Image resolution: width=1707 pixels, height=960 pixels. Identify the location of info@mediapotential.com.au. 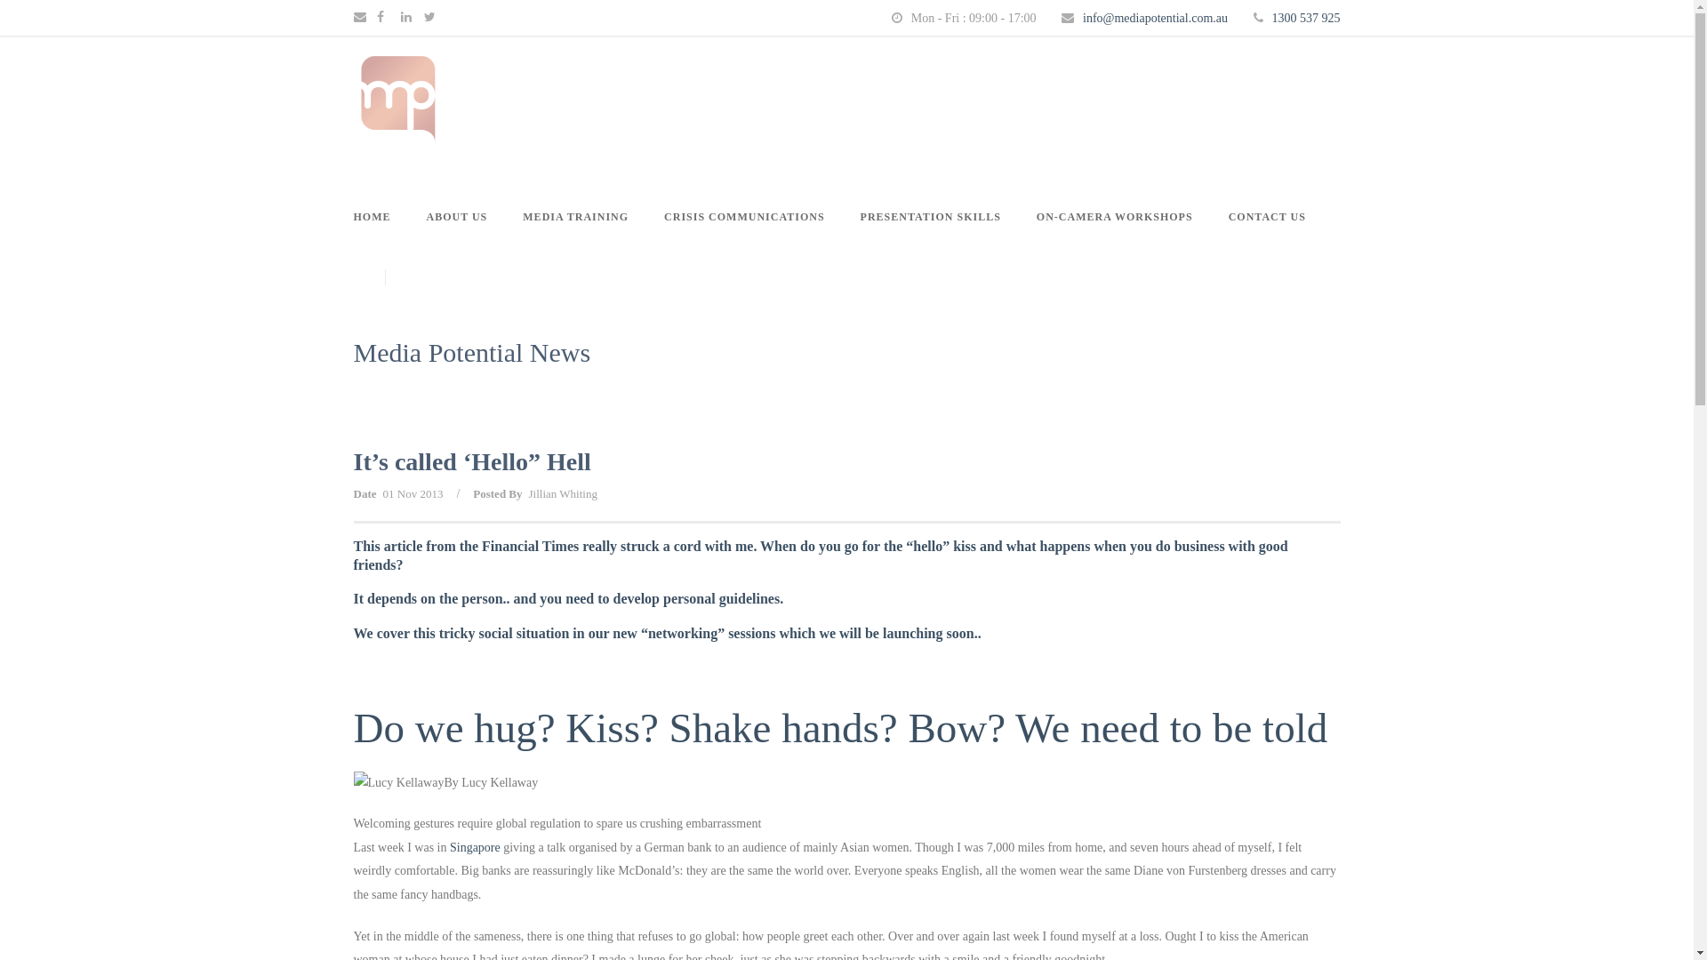
(1156, 18).